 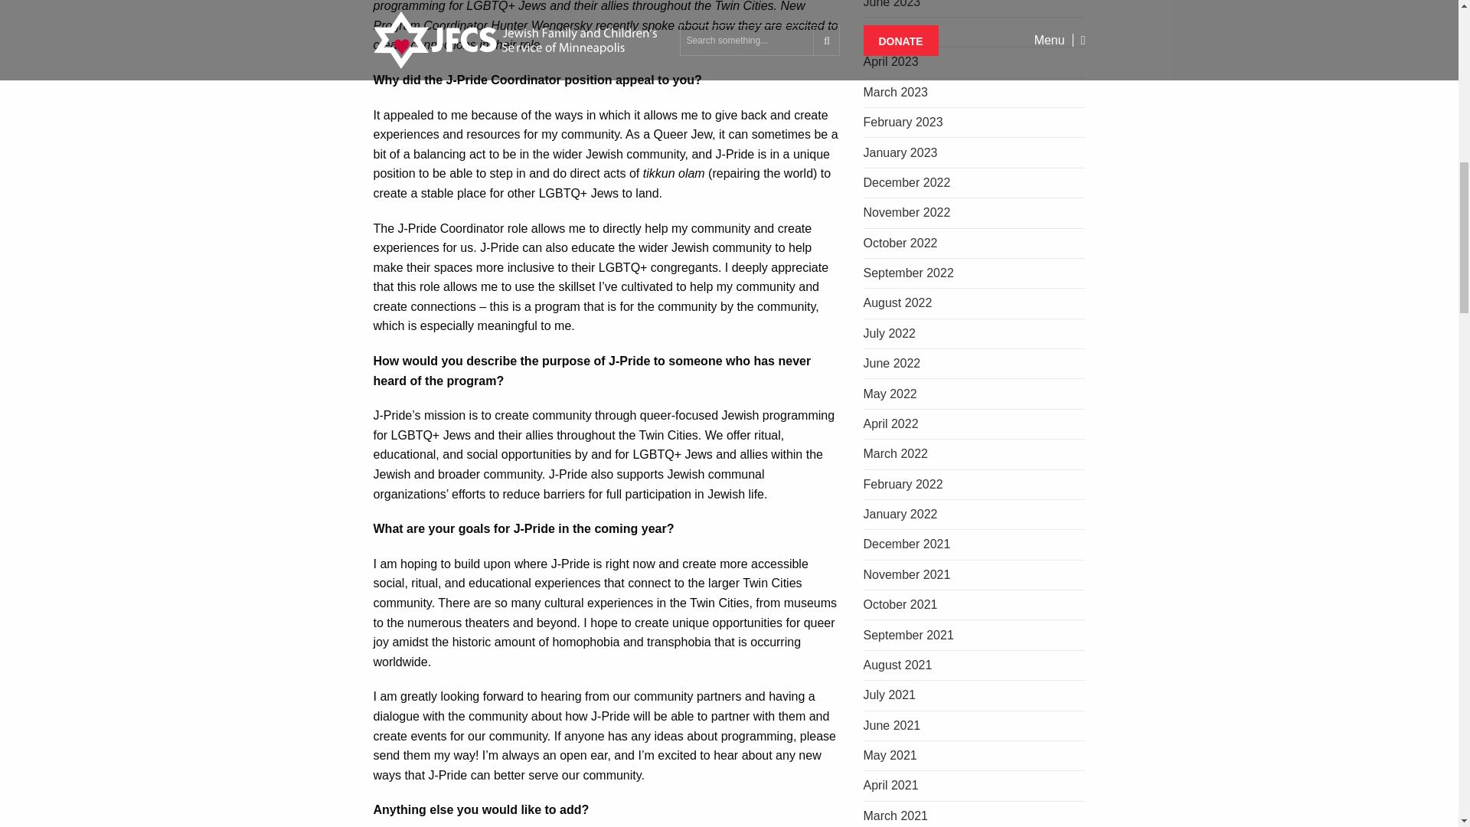 I want to click on September 2022, so click(x=975, y=273).